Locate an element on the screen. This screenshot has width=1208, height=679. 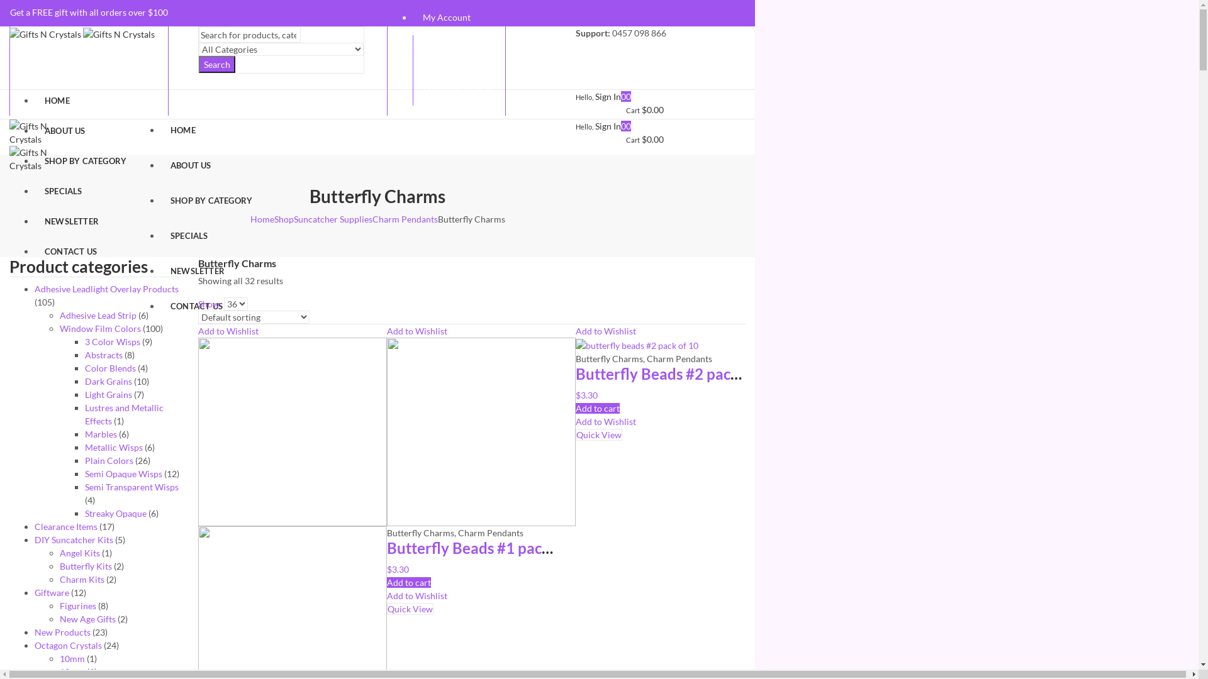
Quick View is located at coordinates (410, 609).